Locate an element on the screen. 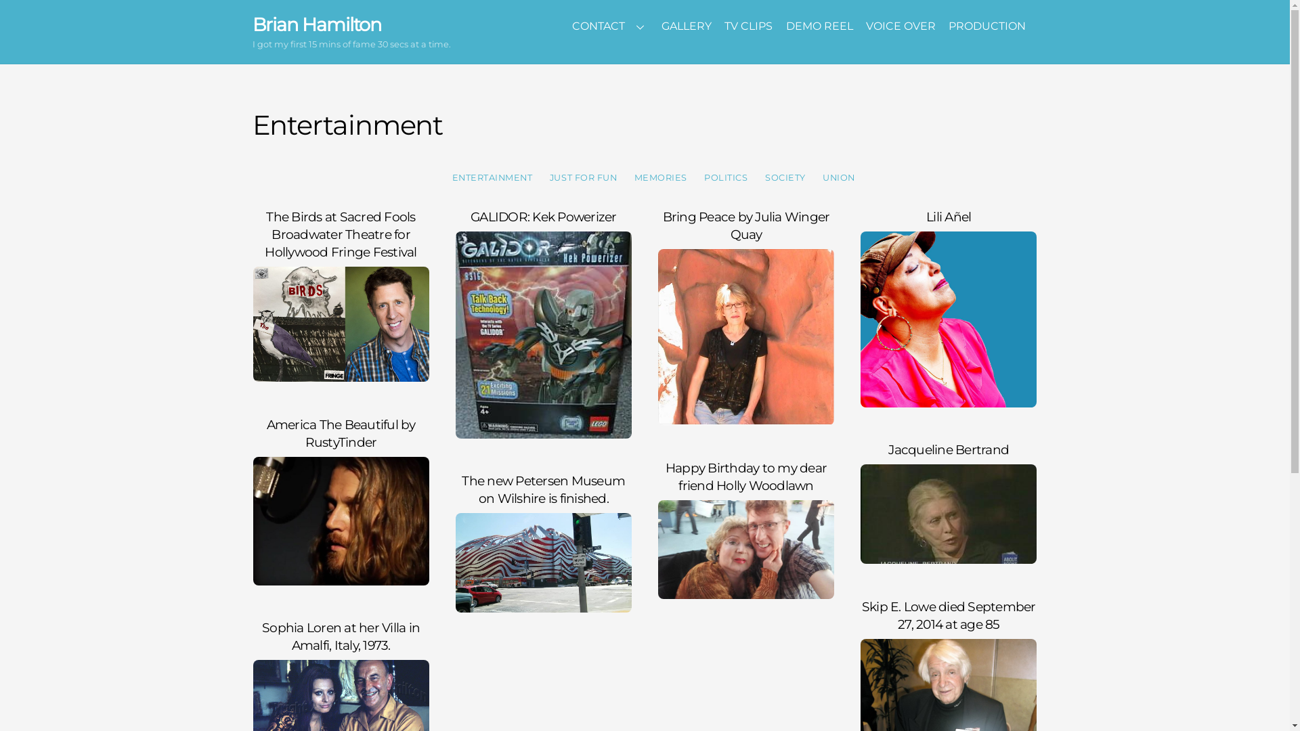 Image resolution: width=1300 pixels, height=731 pixels. Bring Peace by Julia Winger Quay is located at coordinates (746, 337).